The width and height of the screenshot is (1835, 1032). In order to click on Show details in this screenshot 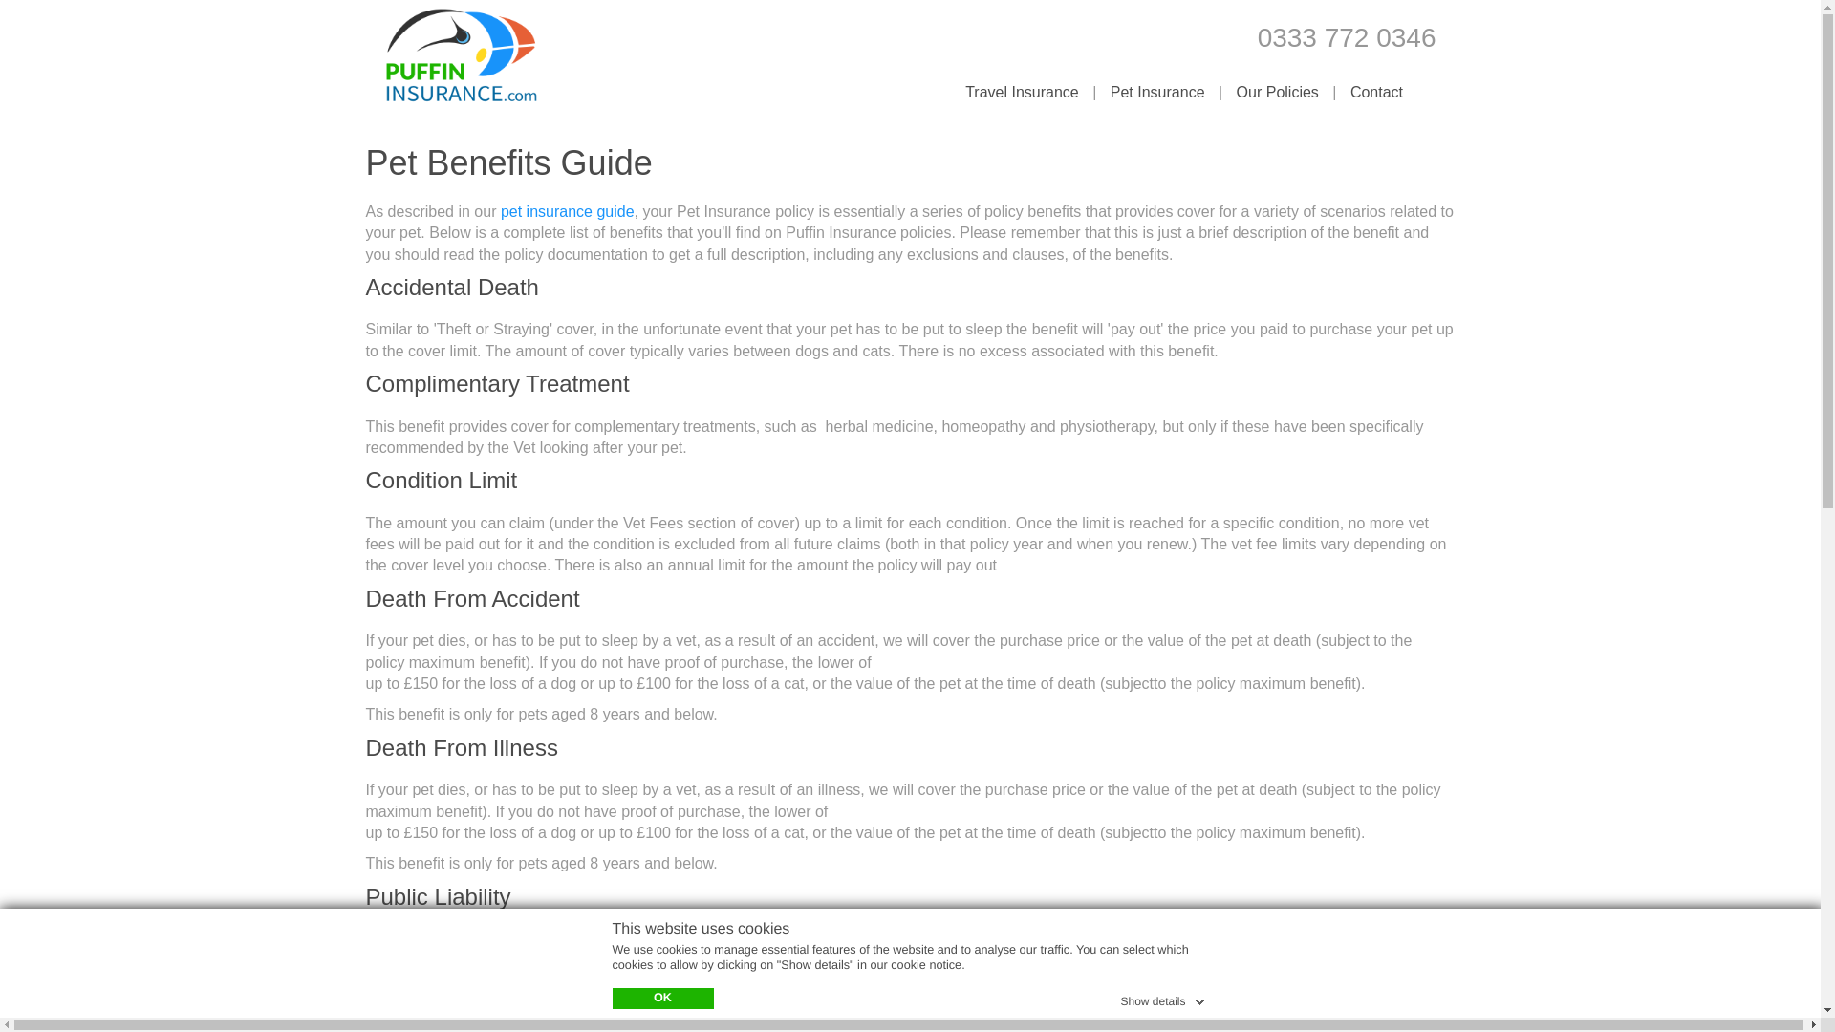, I will do `click(1163, 998)`.